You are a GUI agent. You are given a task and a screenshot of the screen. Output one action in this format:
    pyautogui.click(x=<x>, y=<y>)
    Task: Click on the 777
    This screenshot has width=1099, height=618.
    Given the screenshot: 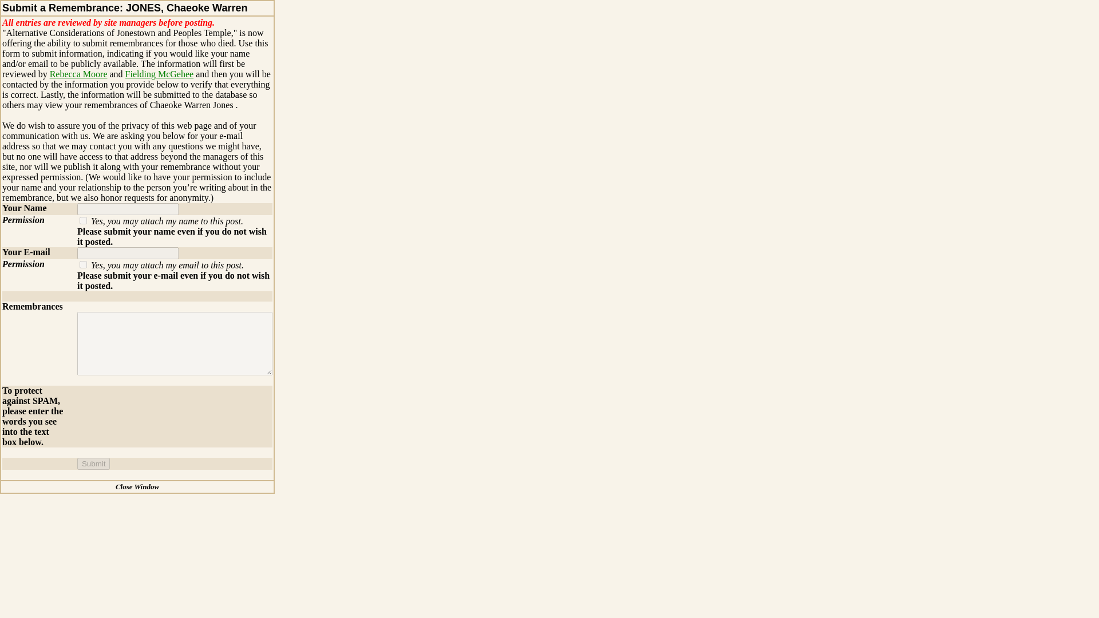 What is the action you would take?
    pyautogui.click(x=82, y=221)
    